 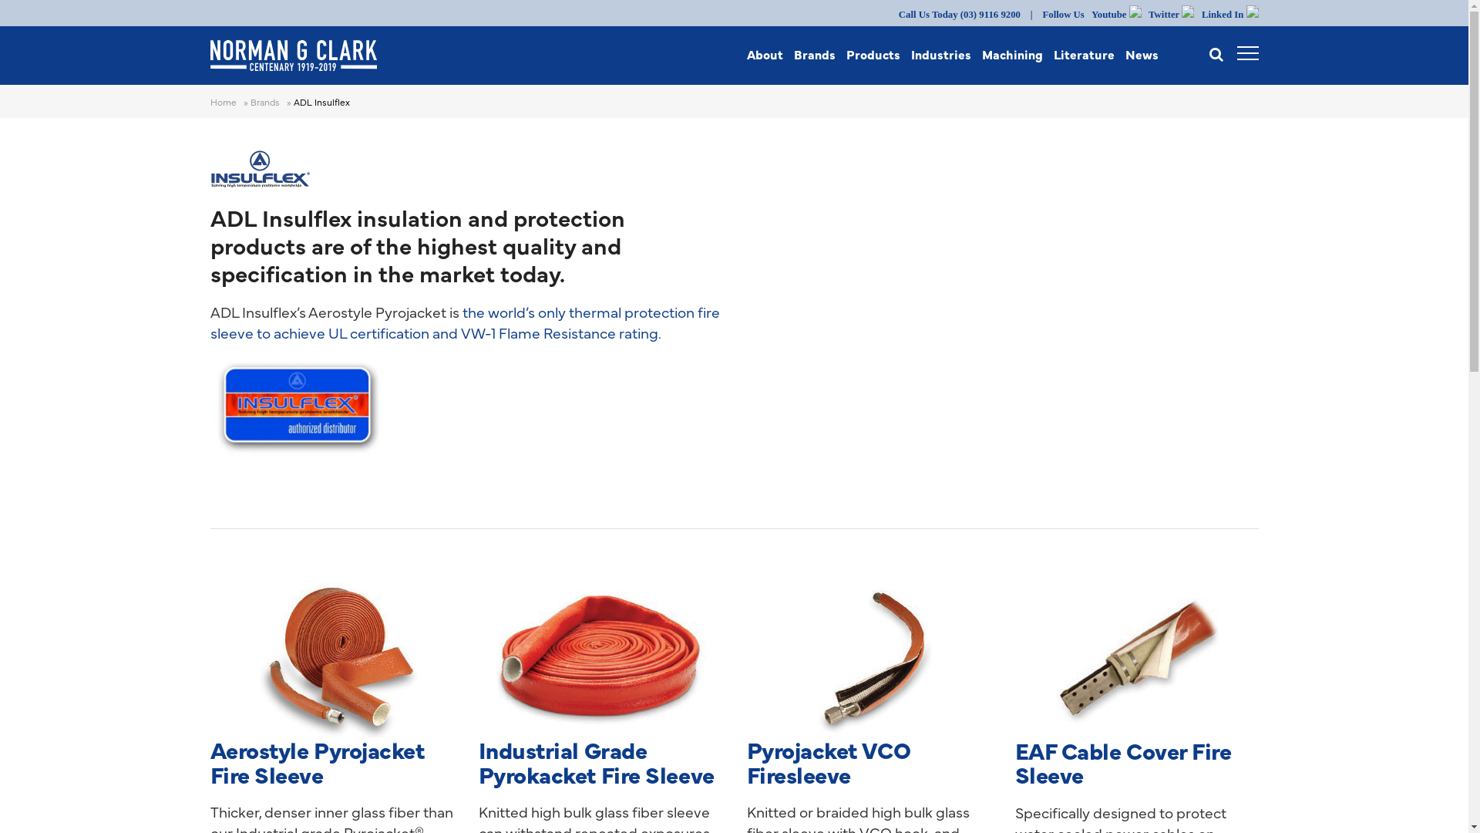 What do you see at coordinates (1013, 54) in the screenshot?
I see `Machining` at bounding box center [1013, 54].